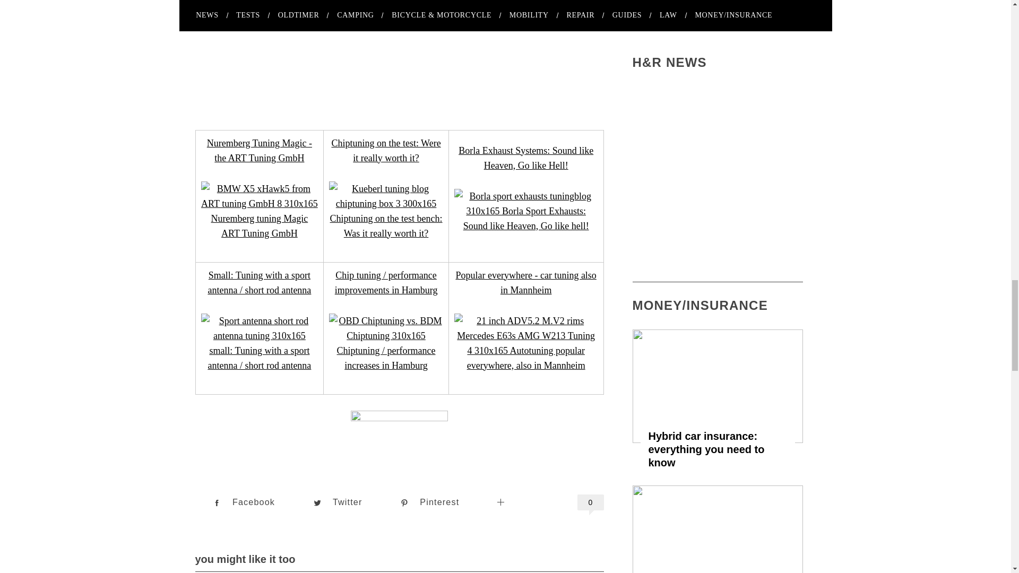  Describe the element at coordinates (526, 211) in the screenshot. I see `Borla sports exhaust tuningblog 310x165` at that location.